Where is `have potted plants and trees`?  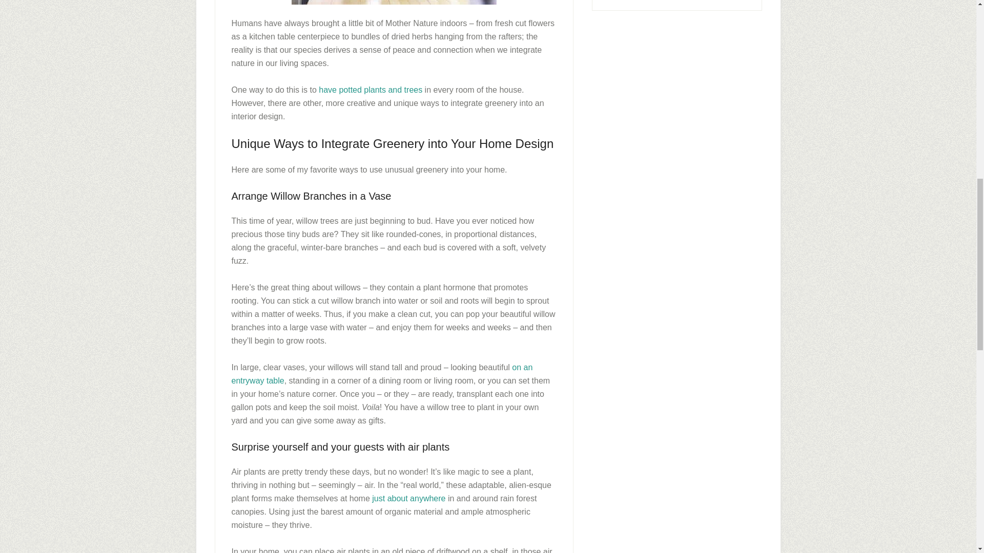 have potted plants and trees is located at coordinates (370, 89).